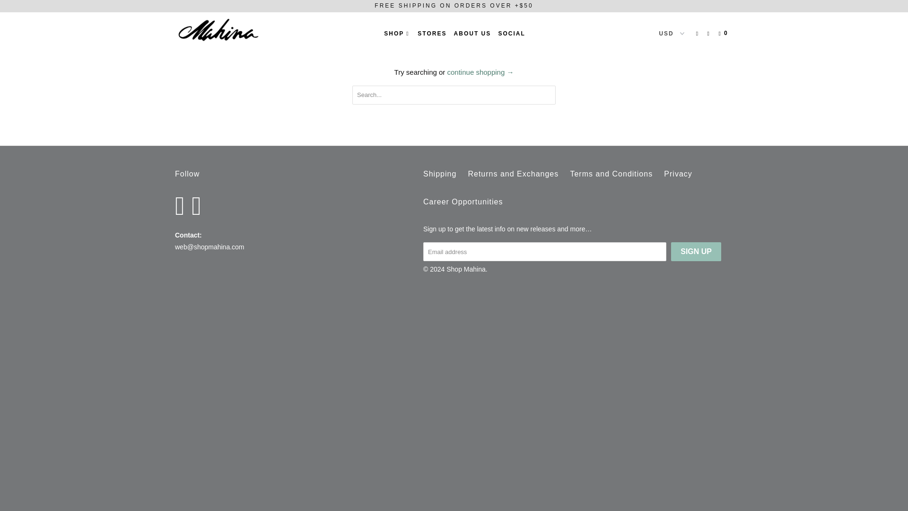 This screenshot has width=908, height=511. Describe the element at coordinates (440, 174) in the screenshot. I see `Shipping` at that location.